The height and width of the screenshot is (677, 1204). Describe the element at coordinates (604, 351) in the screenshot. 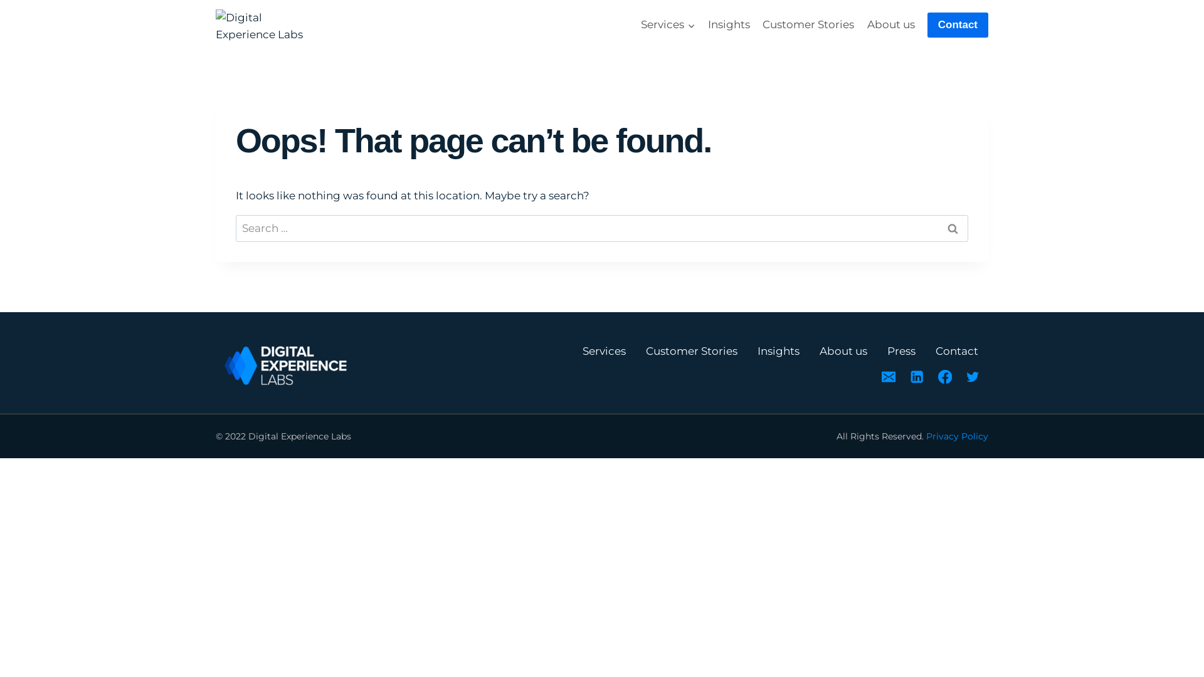

I see `Services` at that location.